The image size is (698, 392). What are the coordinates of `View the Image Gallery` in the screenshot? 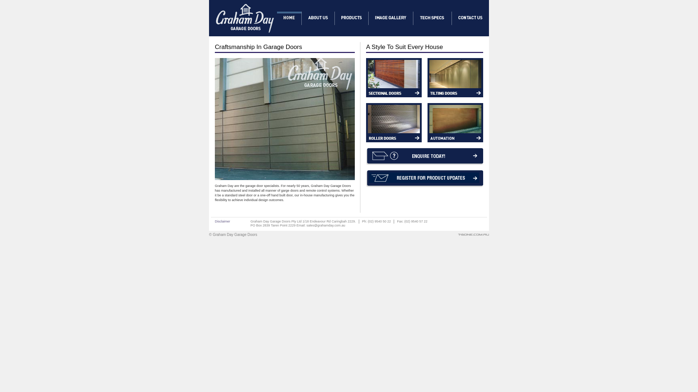 It's located at (390, 18).